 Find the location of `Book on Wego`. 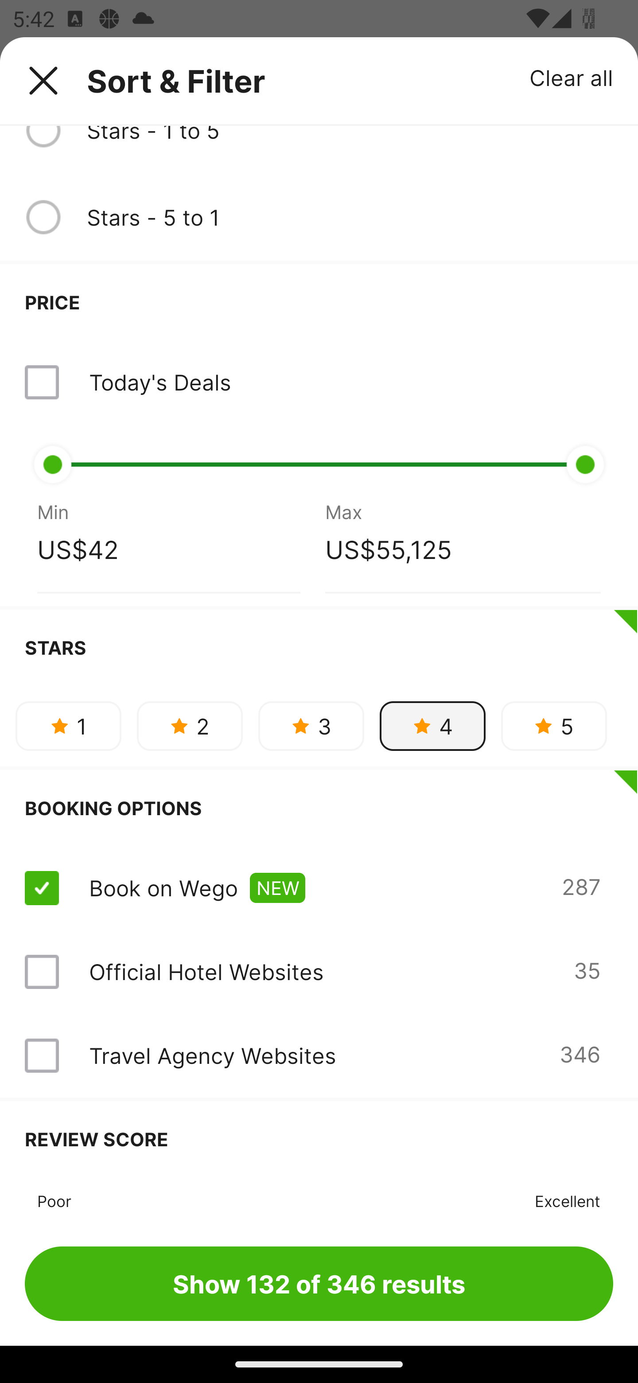

Book on Wego is located at coordinates (163, 887).